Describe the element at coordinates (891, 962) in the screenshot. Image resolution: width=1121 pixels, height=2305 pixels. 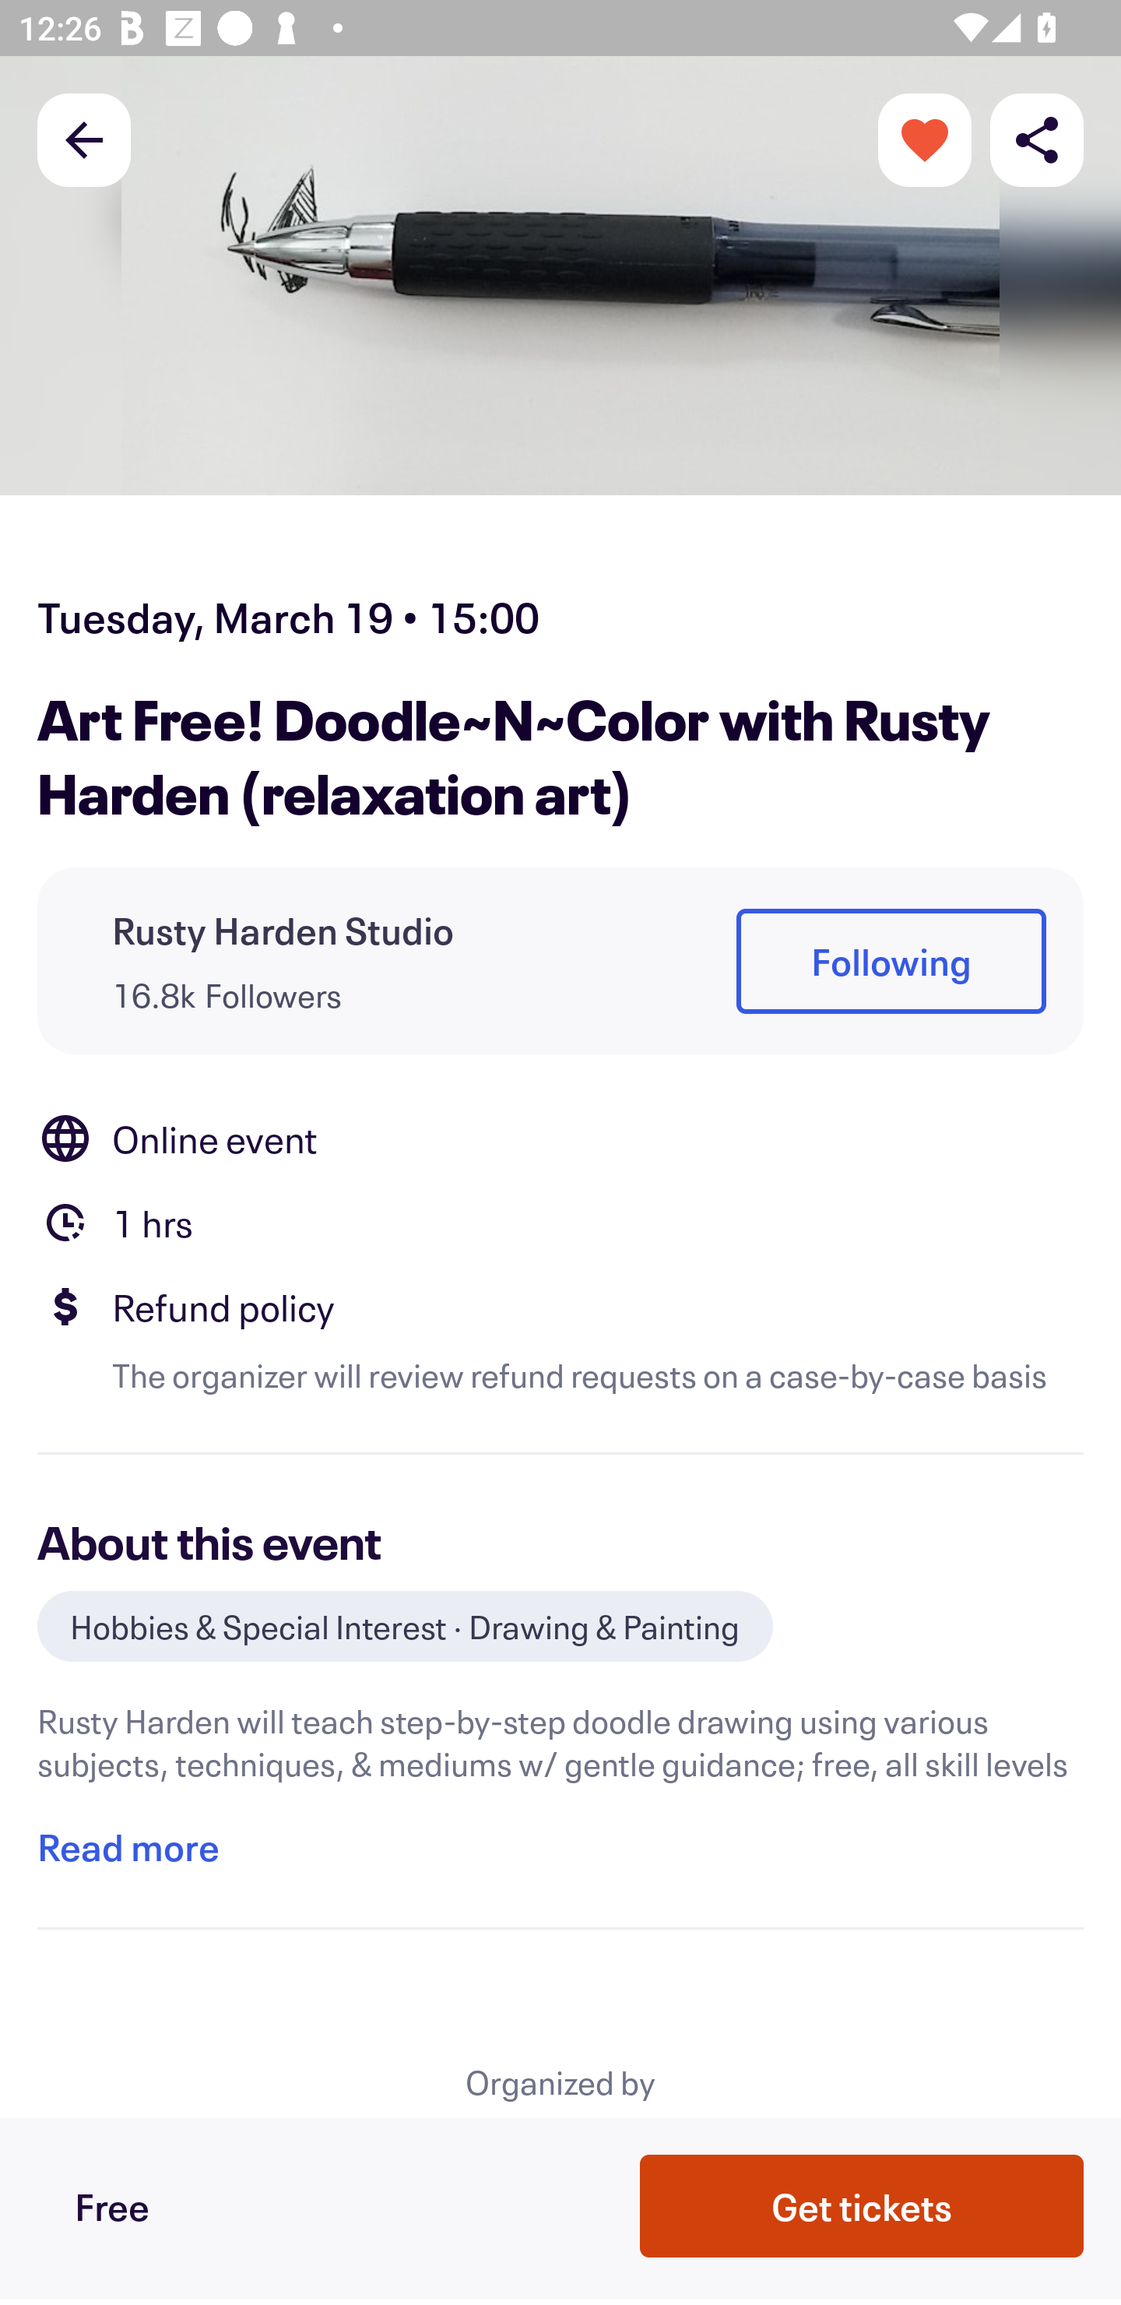
I see `Following` at that location.